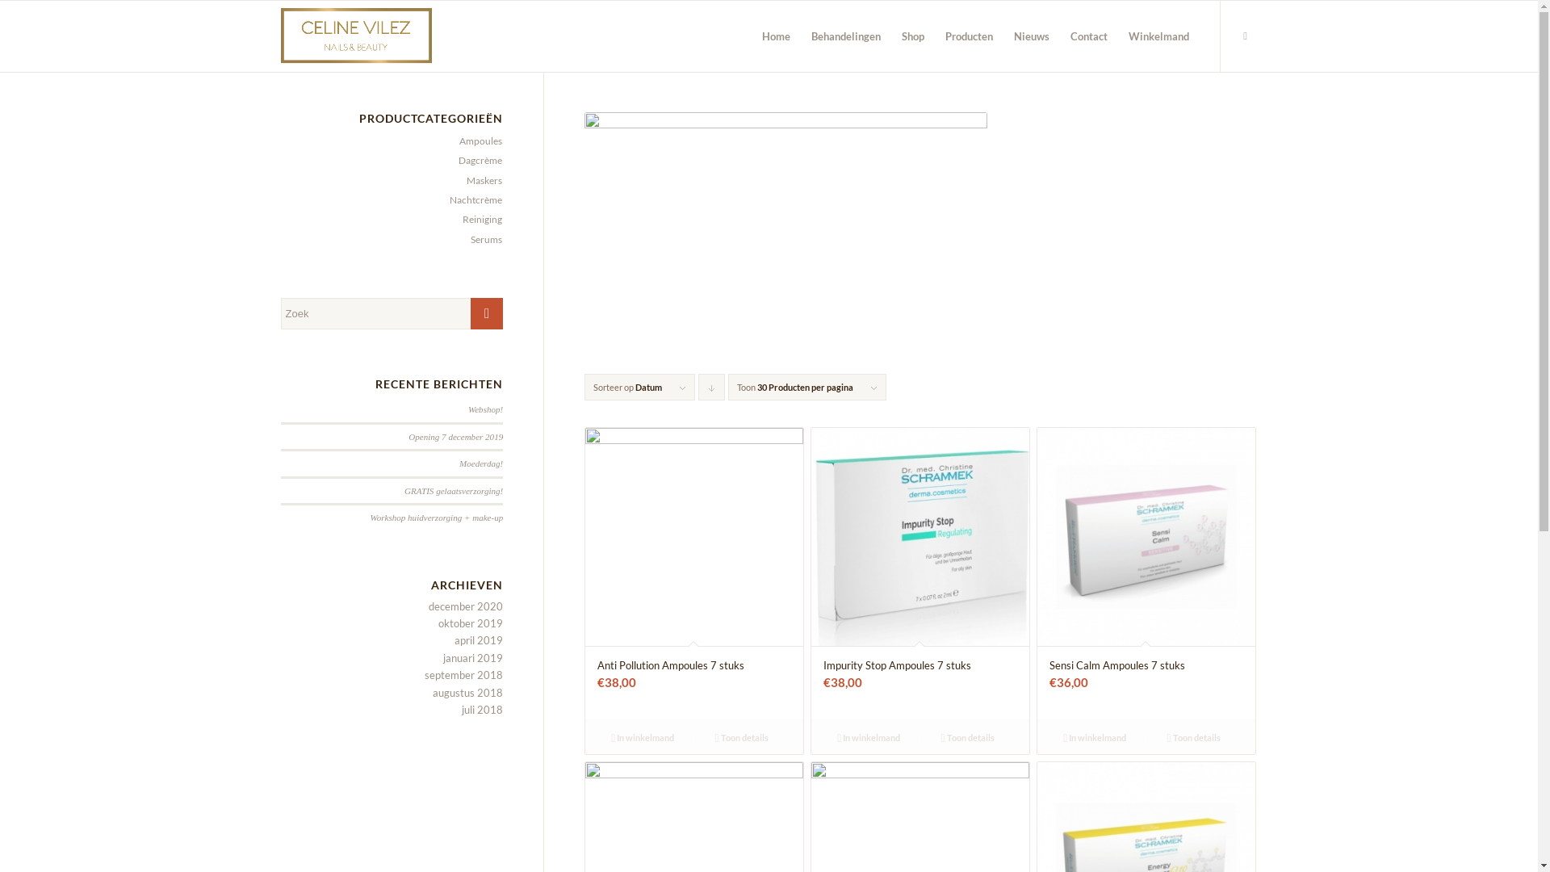 This screenshot has height=872, width=1550. Describe the element at coordinates (438, 517) in the screenshot. I see `Workshop huidverzorging + make-up` at that location.